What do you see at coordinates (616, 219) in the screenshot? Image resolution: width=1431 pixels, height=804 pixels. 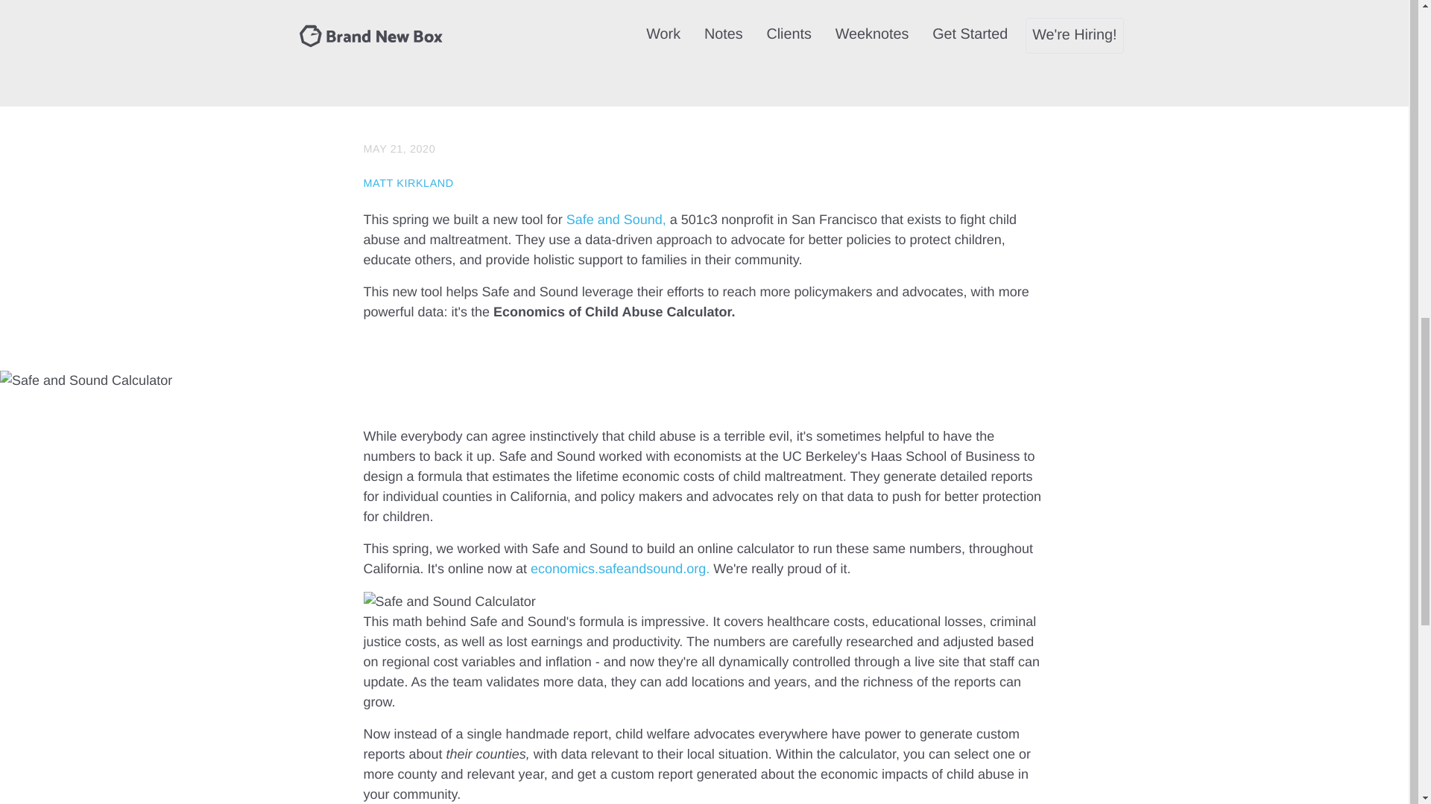 I see `Safe and Sound,` at bounding box center [616, 219].